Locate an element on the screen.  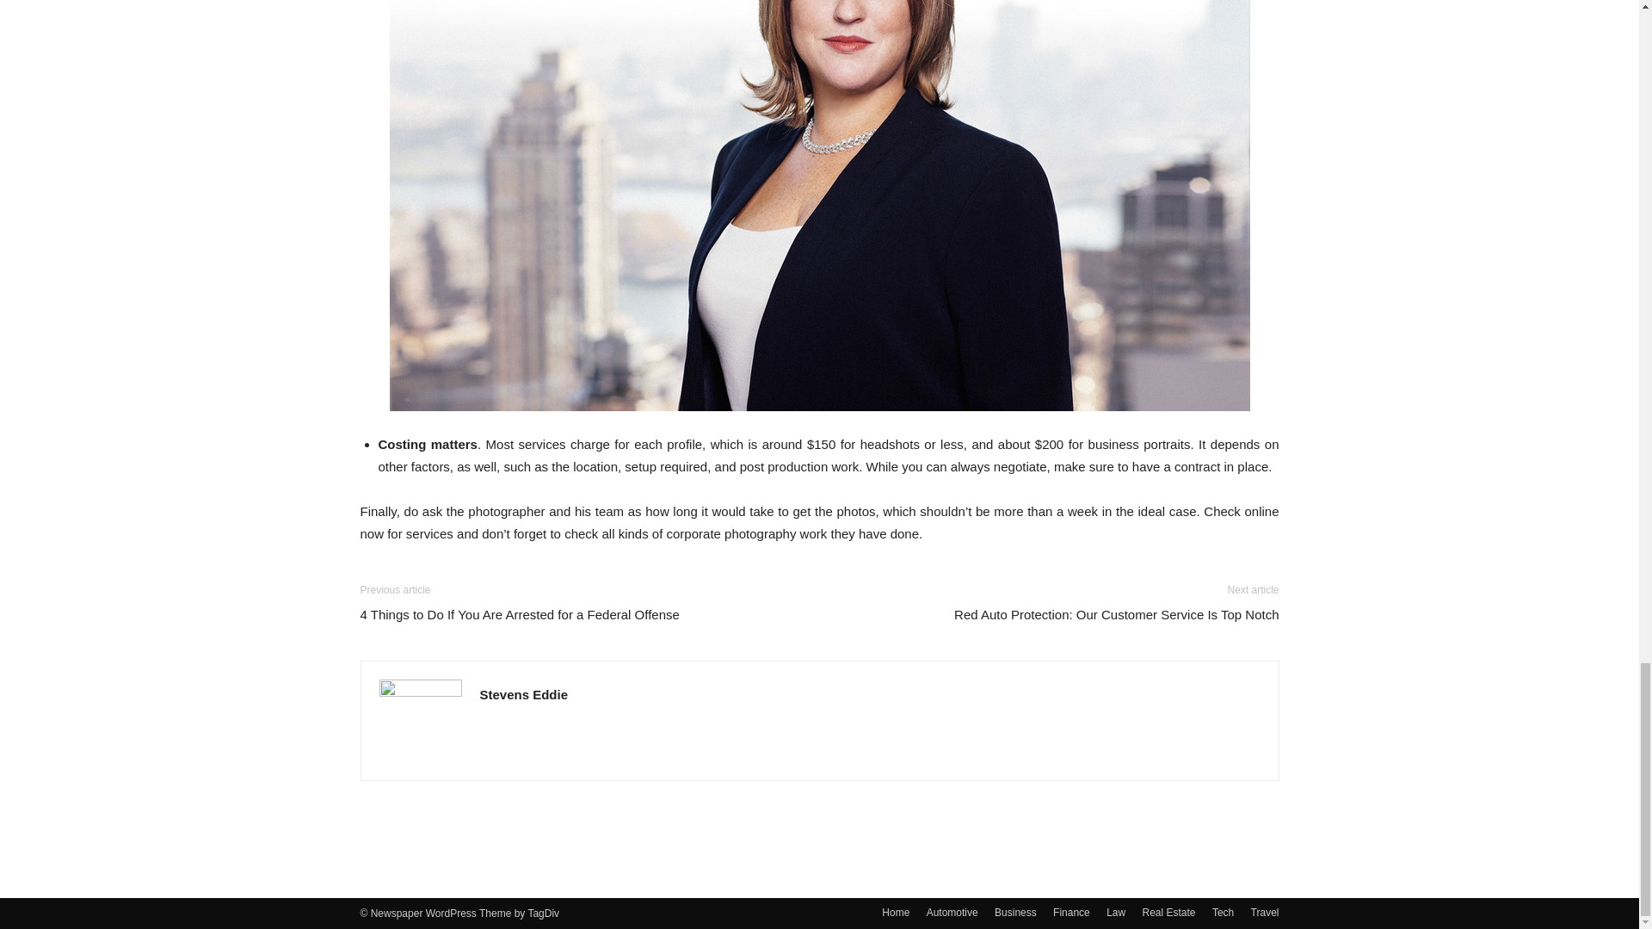
Law is located at coordinates (1115, 912).